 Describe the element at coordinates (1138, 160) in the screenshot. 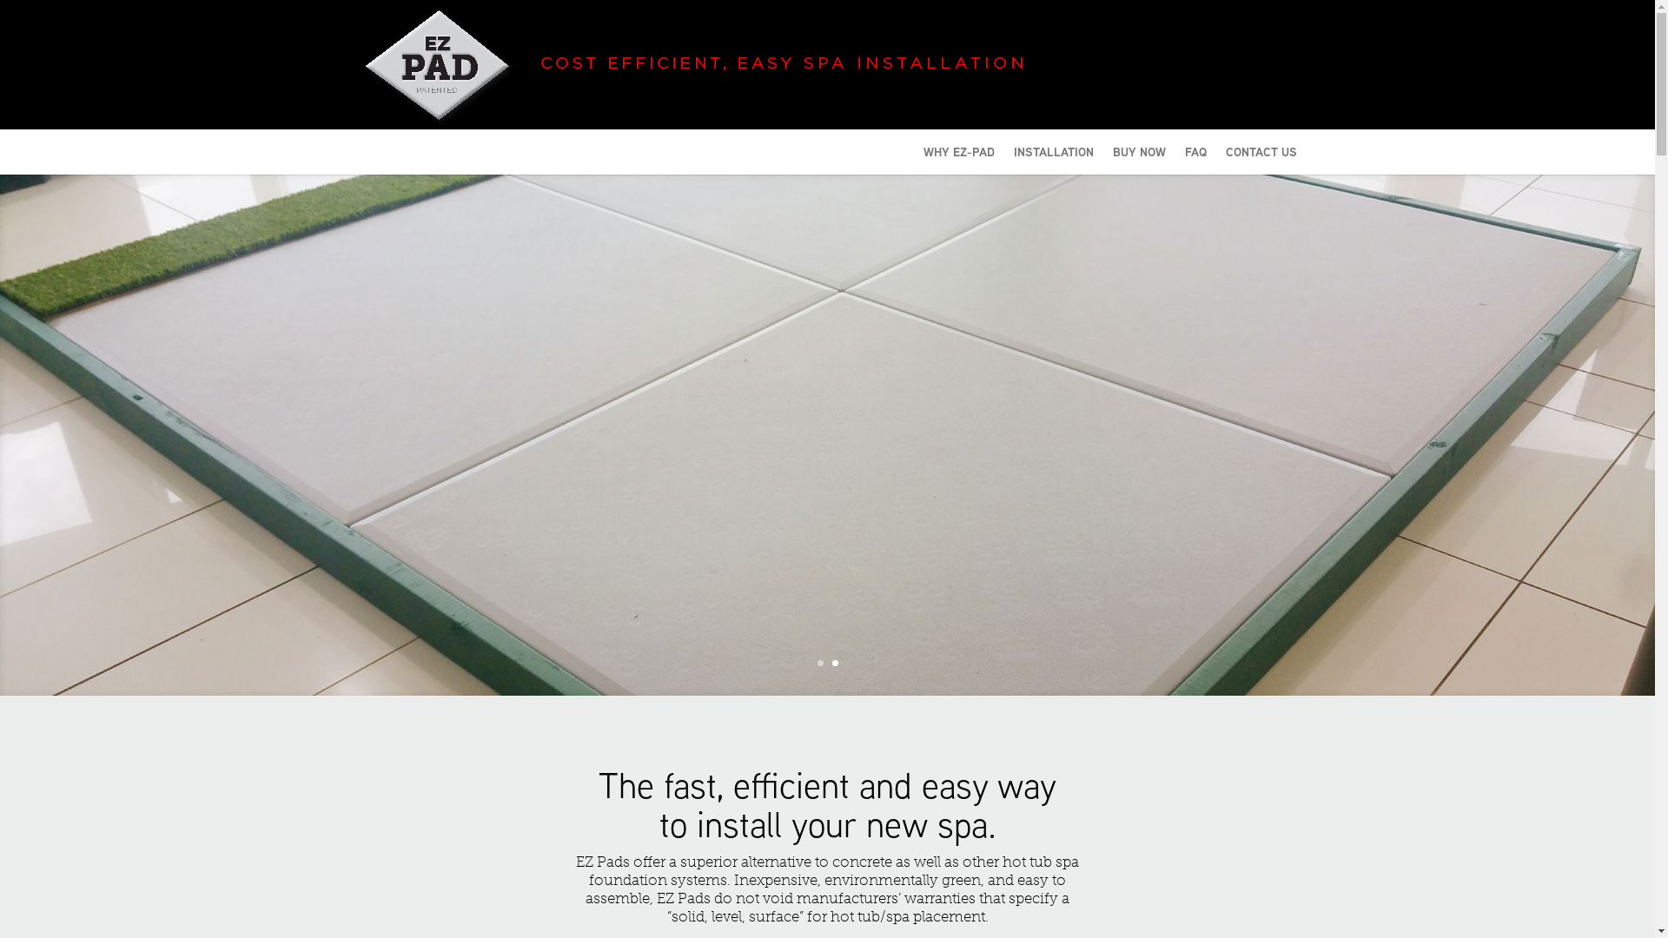

I see `BUY NOW` at that location.